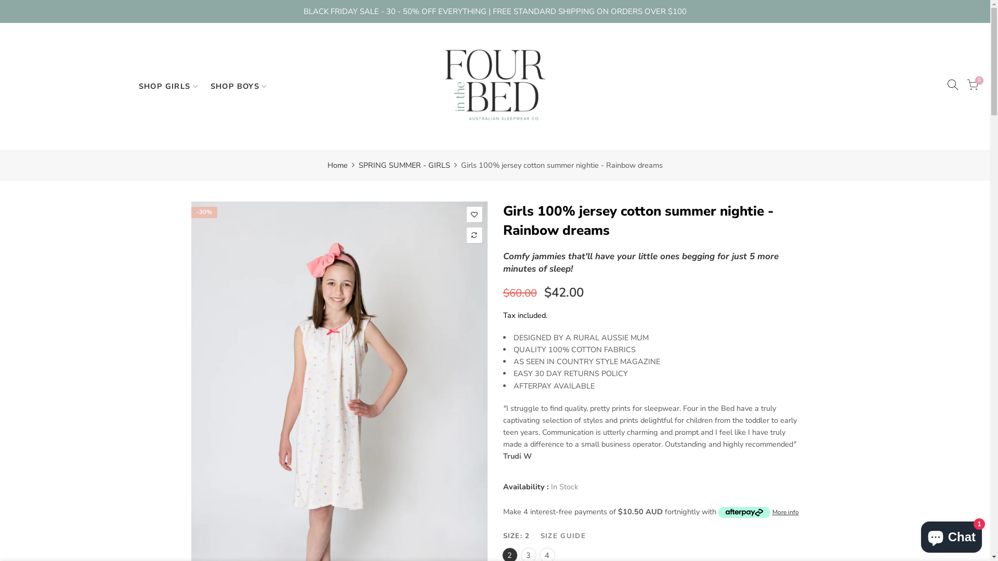 Image resolution: width=998 pixels, height=561 pixels. I want to click on 0, so click(973, 86).